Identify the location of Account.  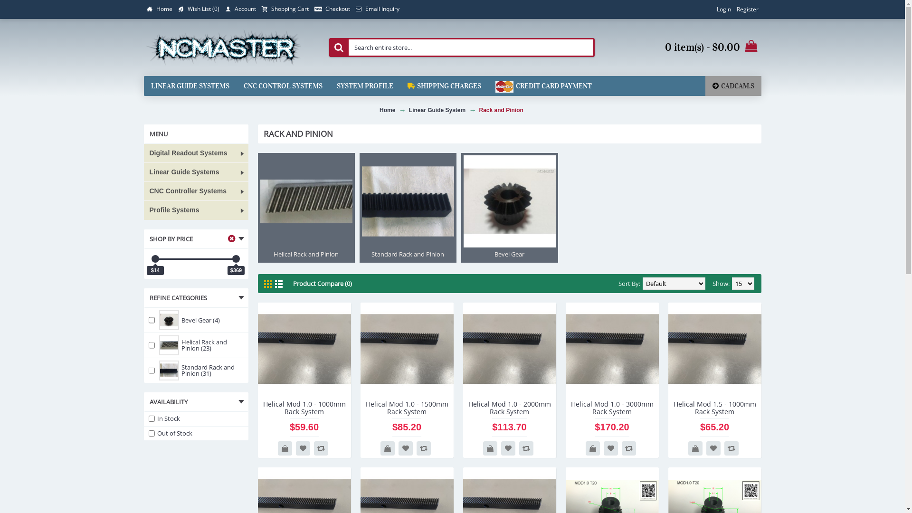
(240, 9).